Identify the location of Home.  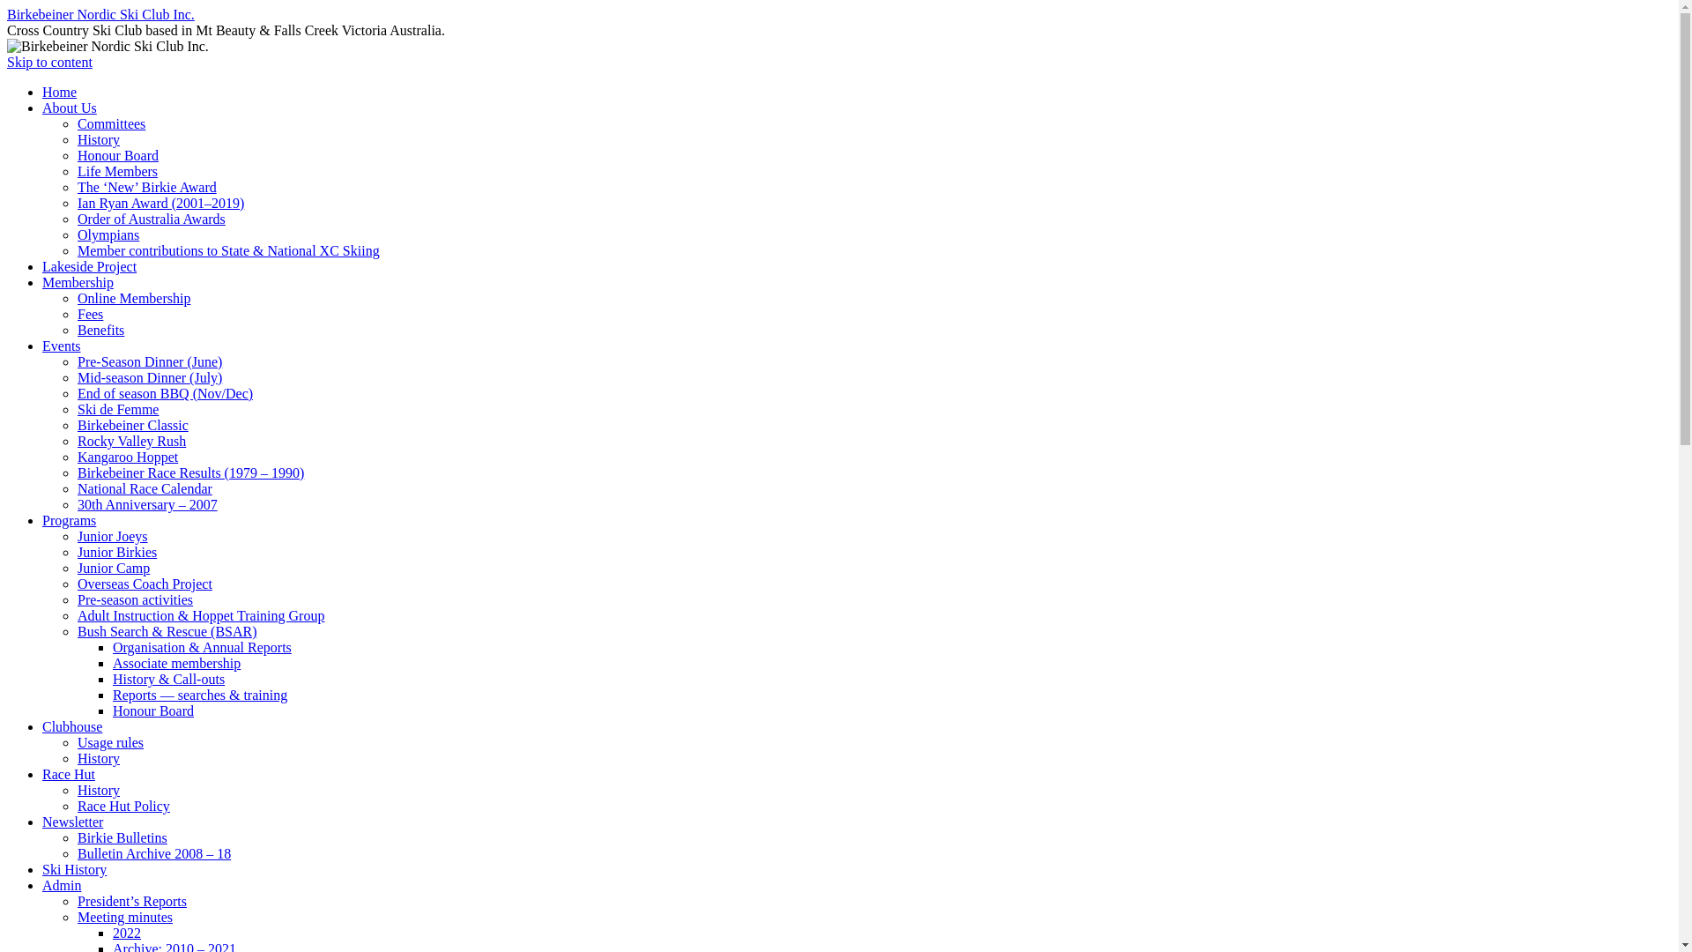
(60, 92).